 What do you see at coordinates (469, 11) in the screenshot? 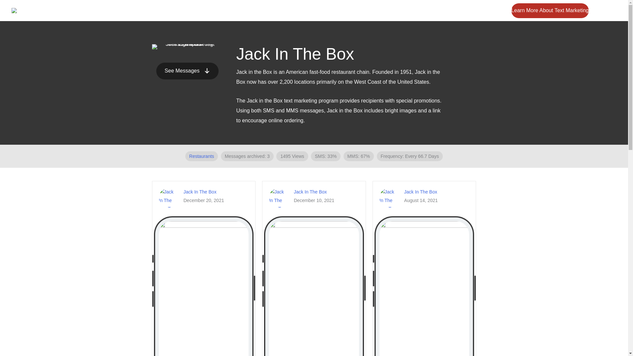
I see `Messages` at bounding box center [469, 11].